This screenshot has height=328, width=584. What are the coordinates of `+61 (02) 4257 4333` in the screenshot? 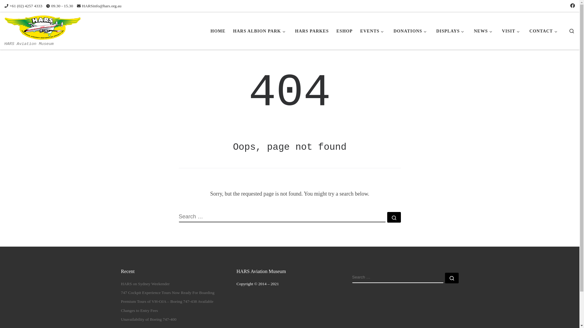 It's located at (23, 6).